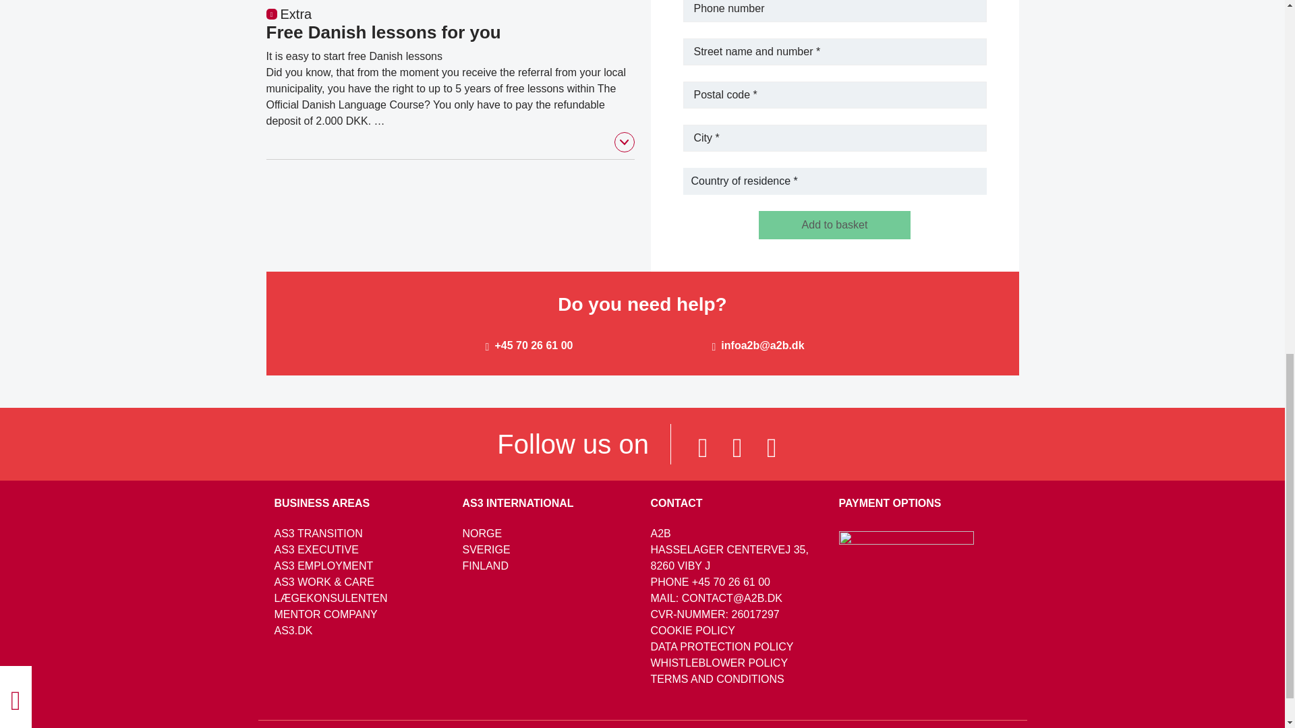  Describe the element at coordinates (325, 614) in the screenshot. I see `MENTOR COMPANY` at that location.